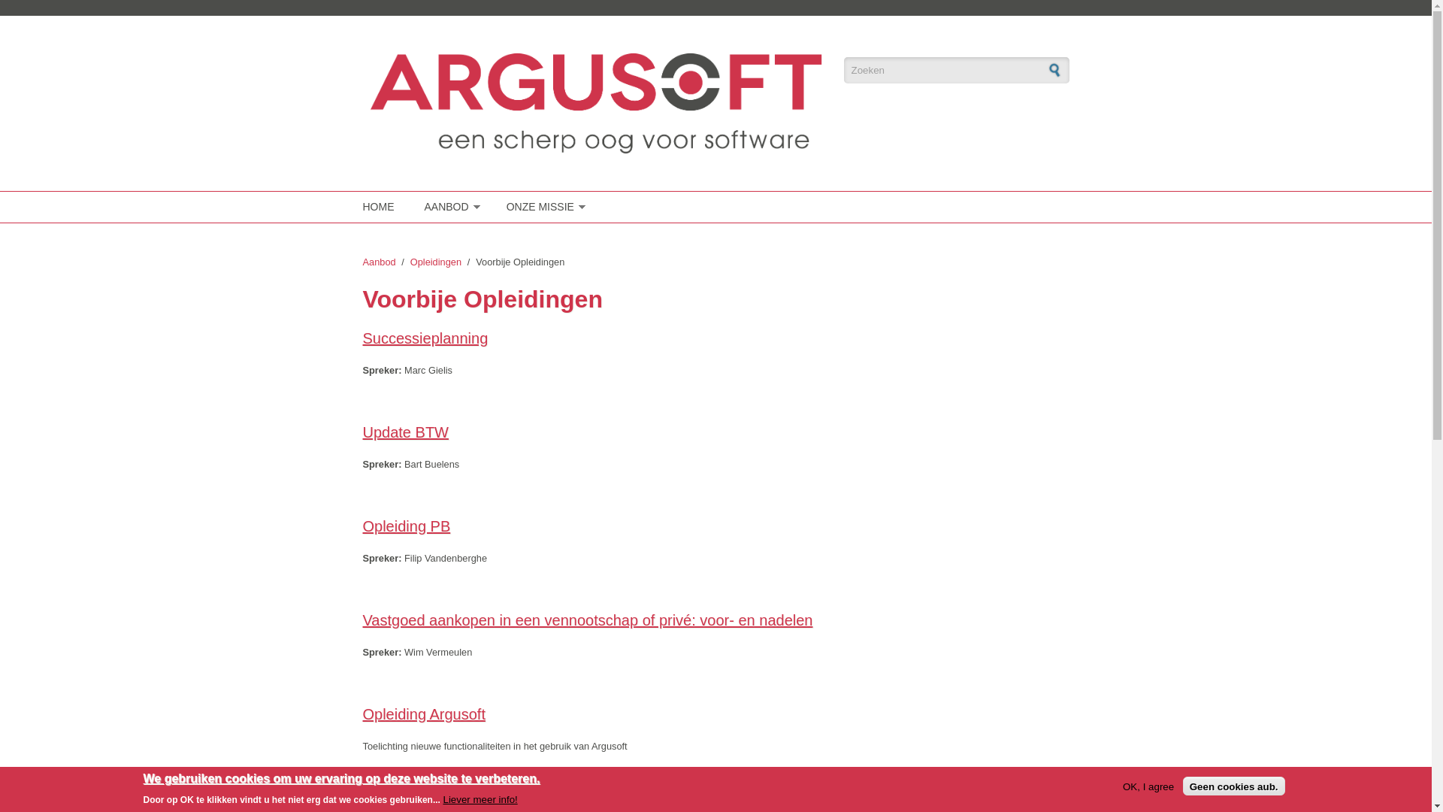 The height and width of the screenshot is (812, 1443). I want to click on HOME, so click(380, 208).